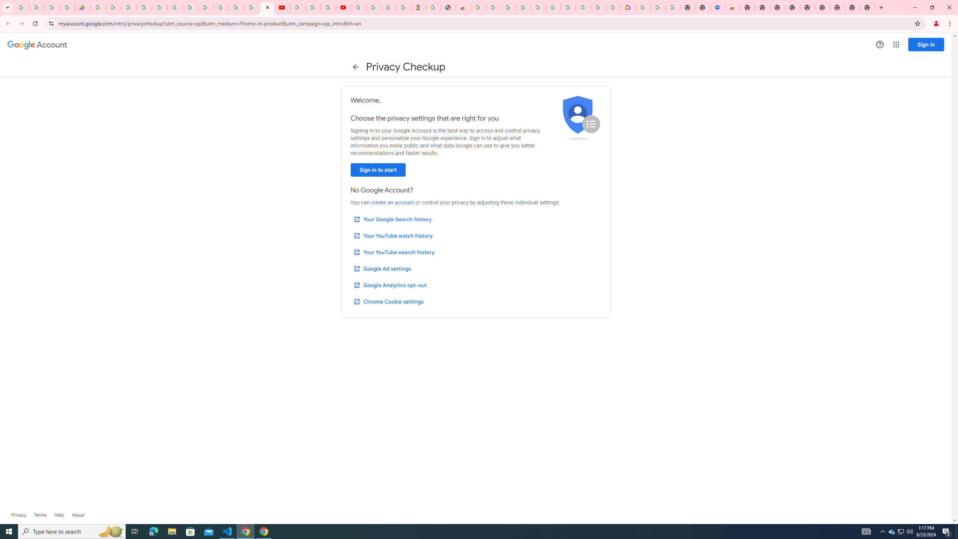 The image size is (958, 539). I want to click on Sign in - Google Accounts, so click(144, 7).